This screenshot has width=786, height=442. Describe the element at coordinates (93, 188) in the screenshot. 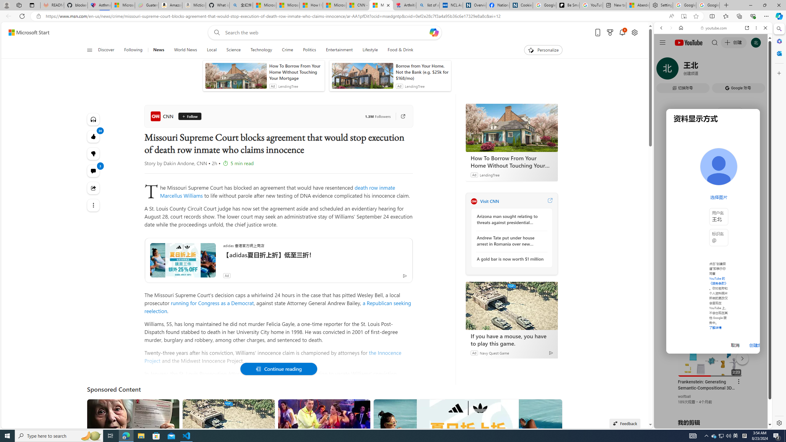

I see `Share this story` at that location.